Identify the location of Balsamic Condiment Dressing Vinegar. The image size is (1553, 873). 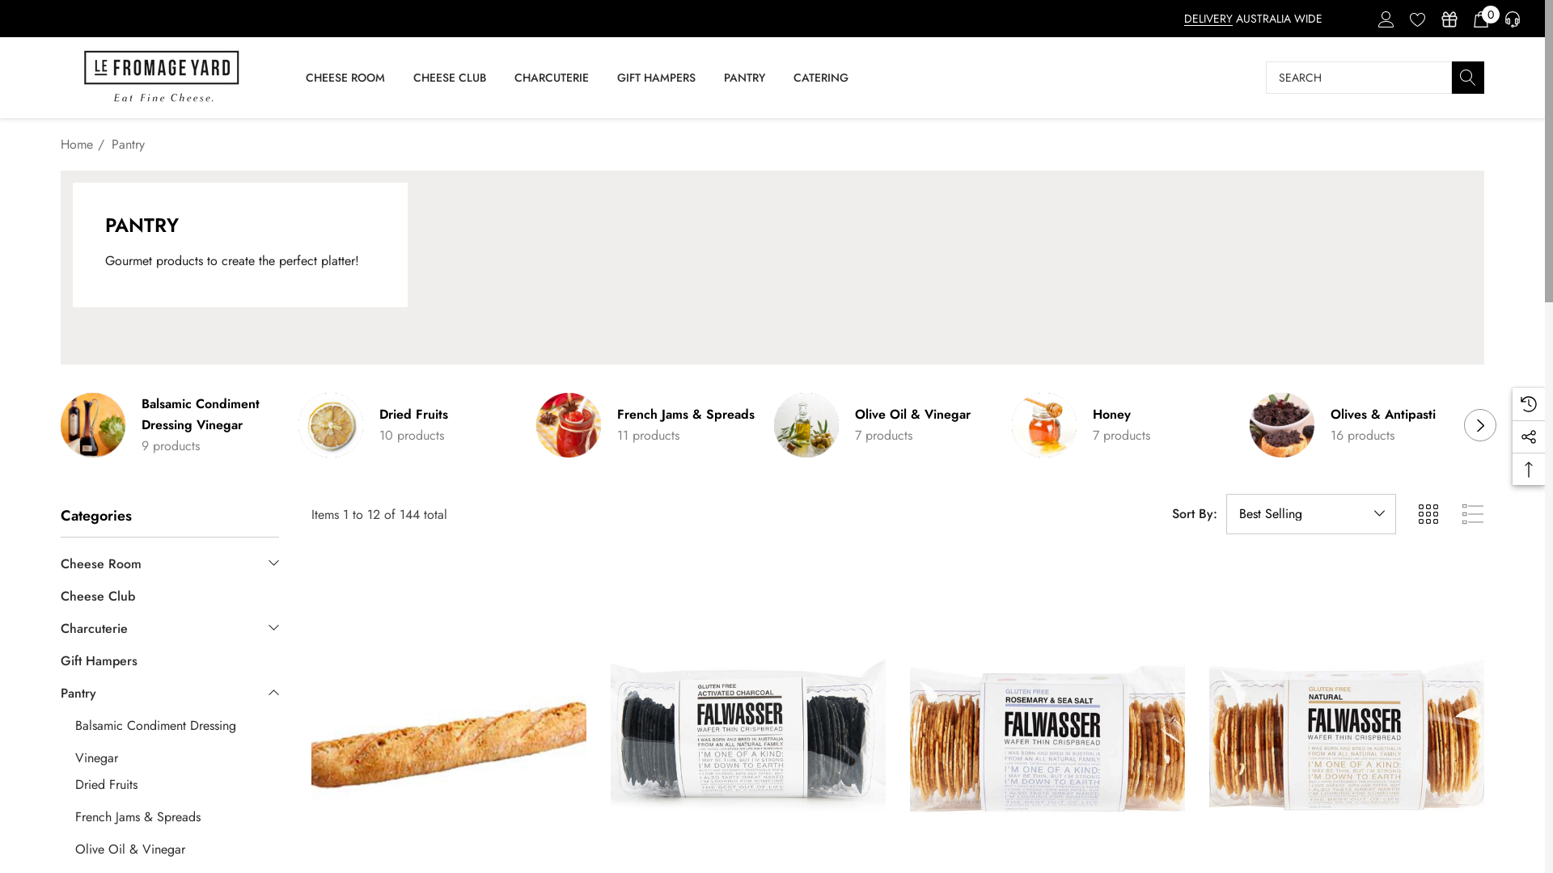
(212, 415).